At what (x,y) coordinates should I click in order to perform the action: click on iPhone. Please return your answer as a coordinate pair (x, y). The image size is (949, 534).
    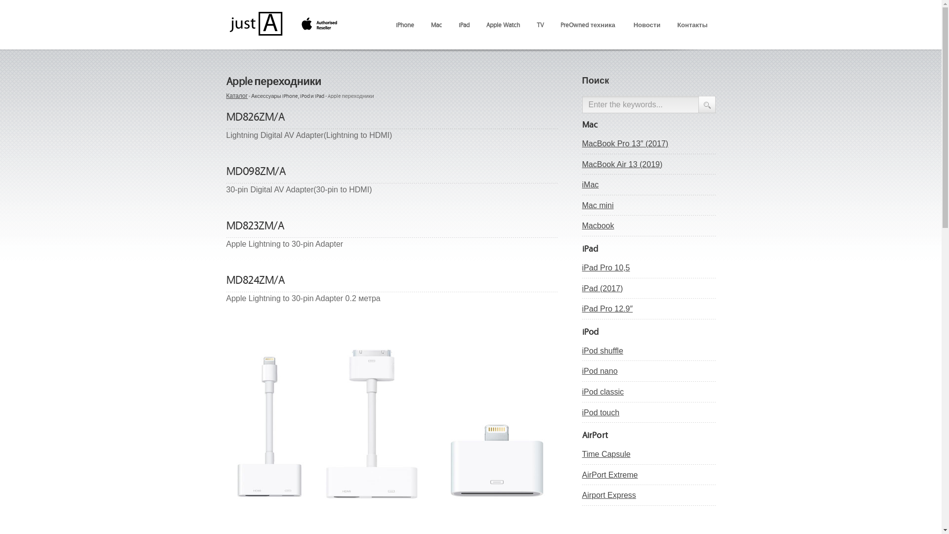
    Looking at the image, I should click on (405, 25).